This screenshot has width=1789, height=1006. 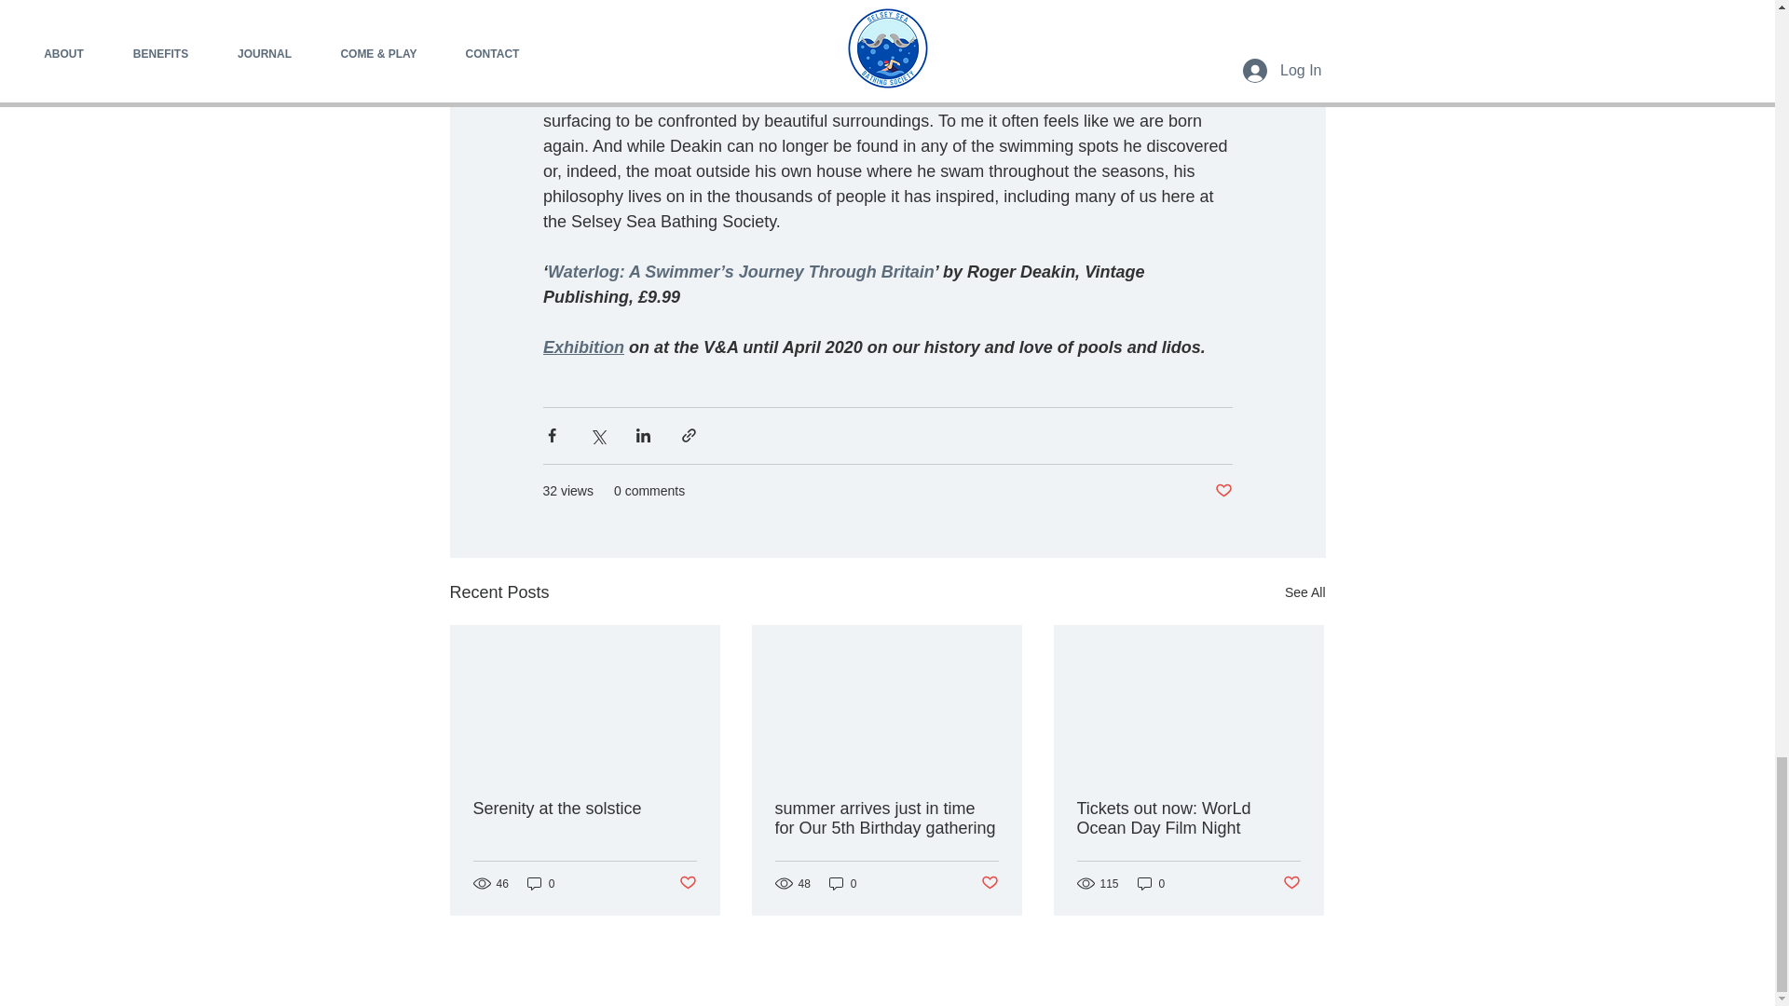 I want to click on Post not marked as liked, so click(x=990, y=883).